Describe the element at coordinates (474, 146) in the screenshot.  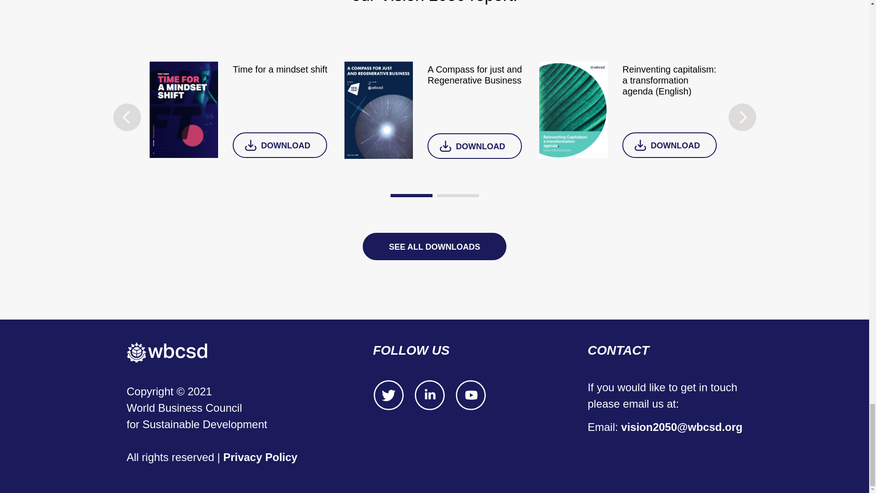
I see `Download` at that location.